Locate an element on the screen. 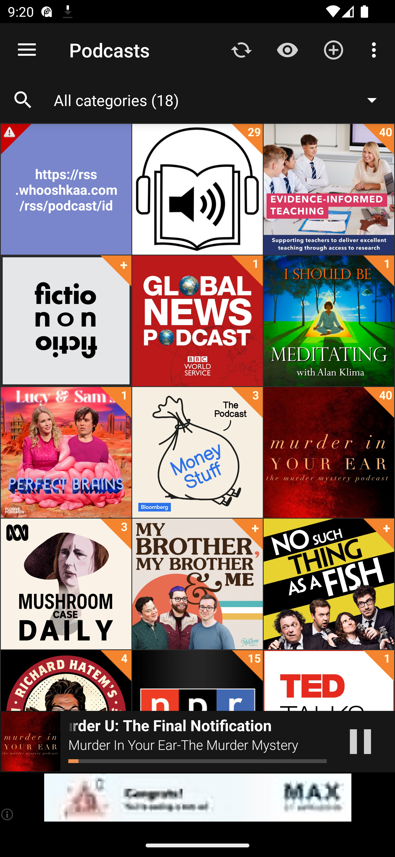 The width and height of the screenshot is (395, 857). https://rss.whooshkaa.com/rss/podcast/id/5884 is located at coordinates (66, 189).